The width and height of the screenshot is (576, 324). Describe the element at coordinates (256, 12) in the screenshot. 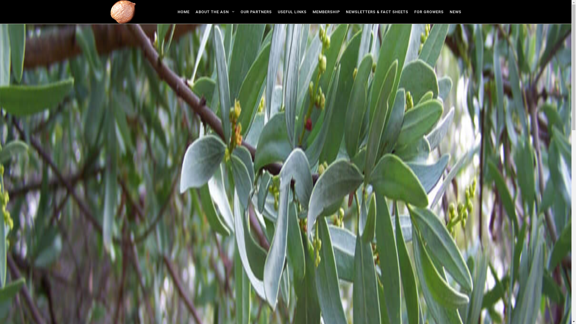

I see `OUR PARTNERS` at that location.